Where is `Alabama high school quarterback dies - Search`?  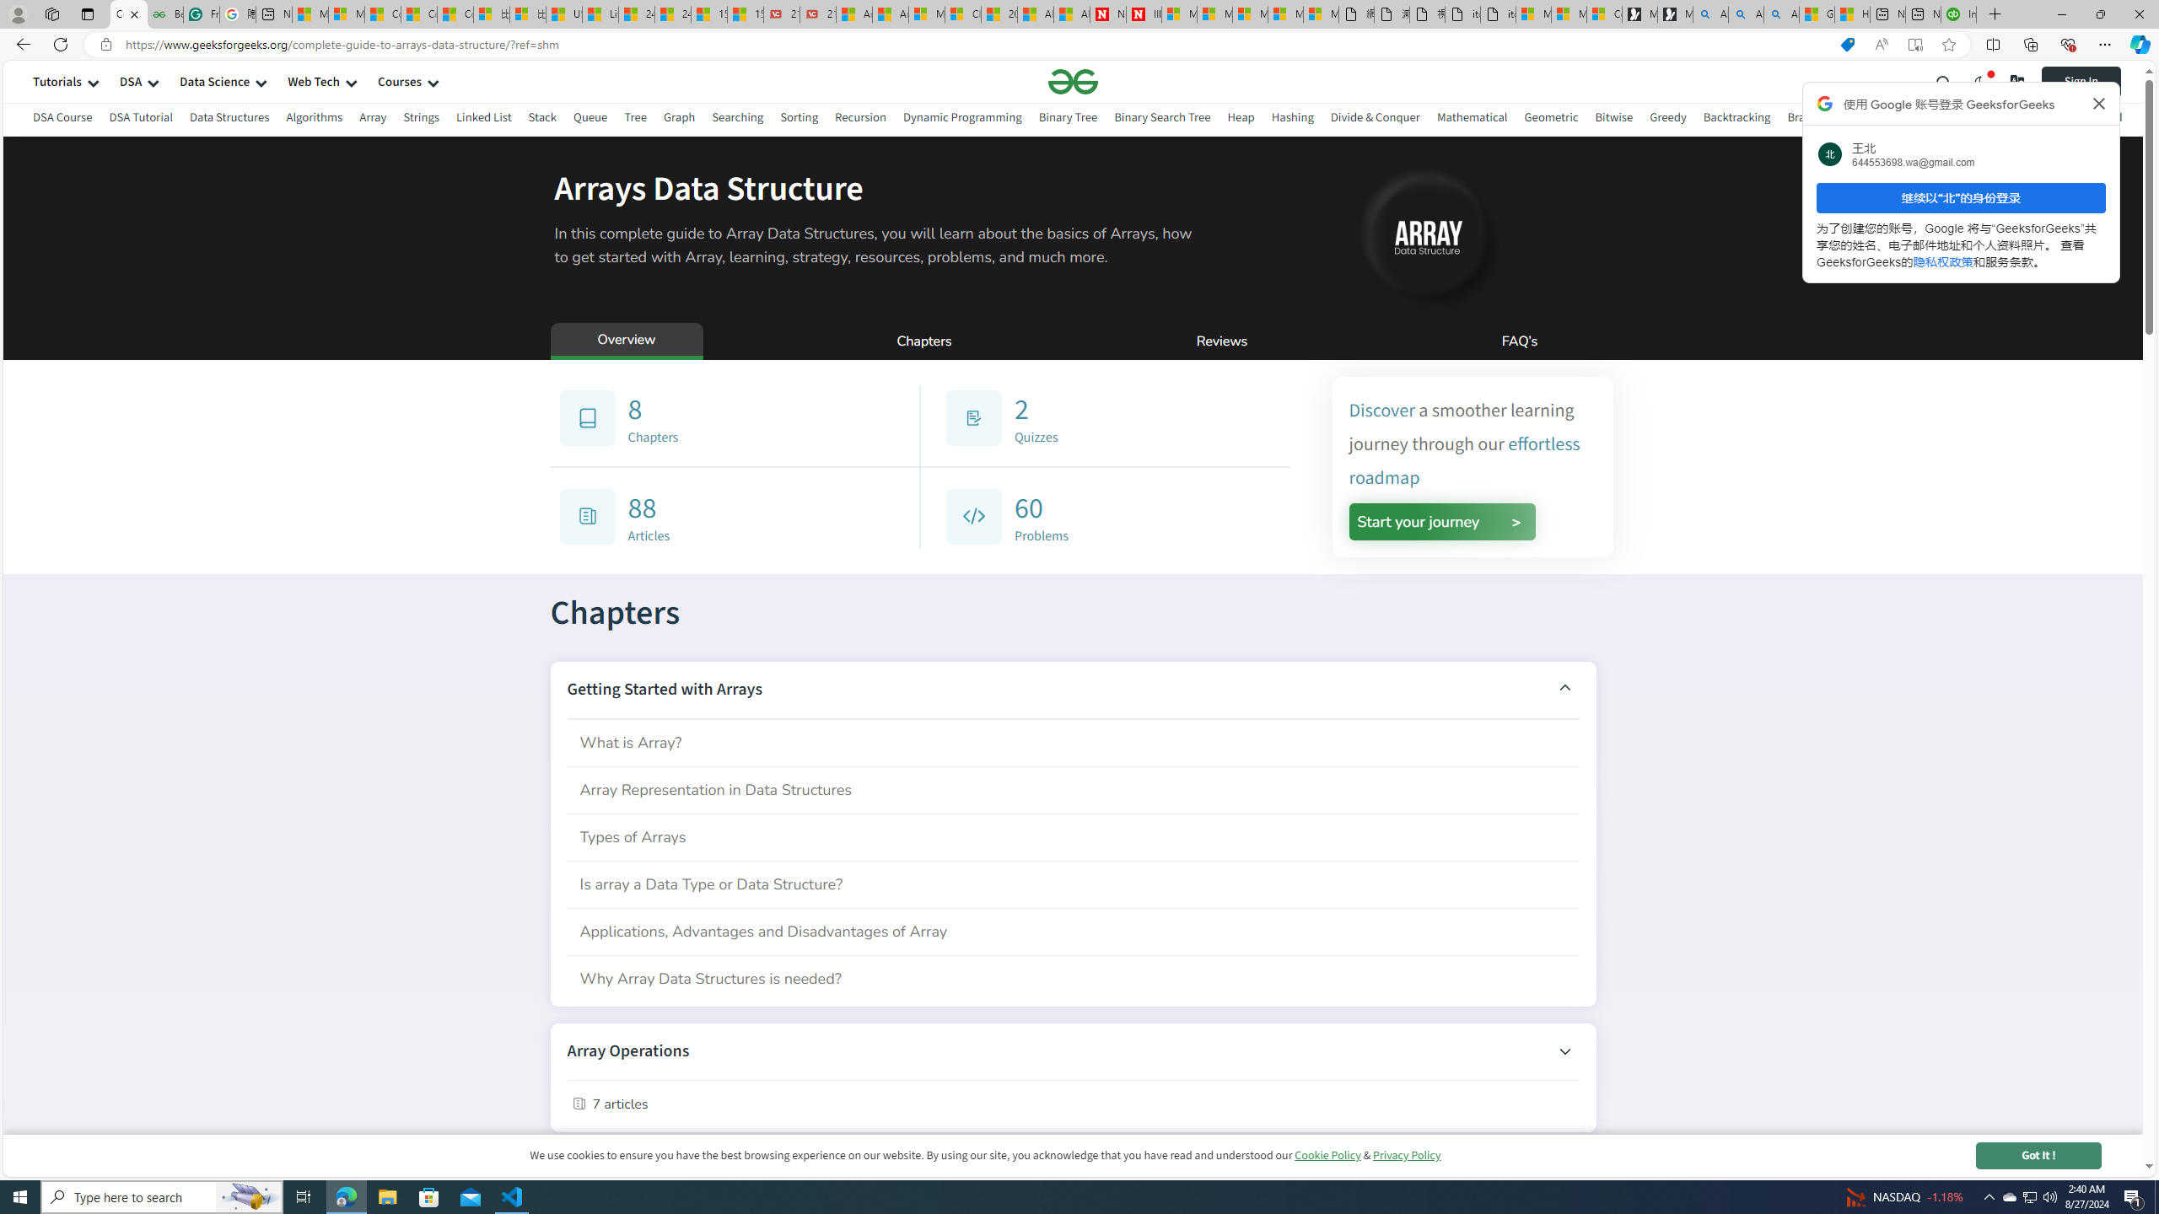 Alabama high school quarterback dies - Search is located at coordinates (1710, 14).